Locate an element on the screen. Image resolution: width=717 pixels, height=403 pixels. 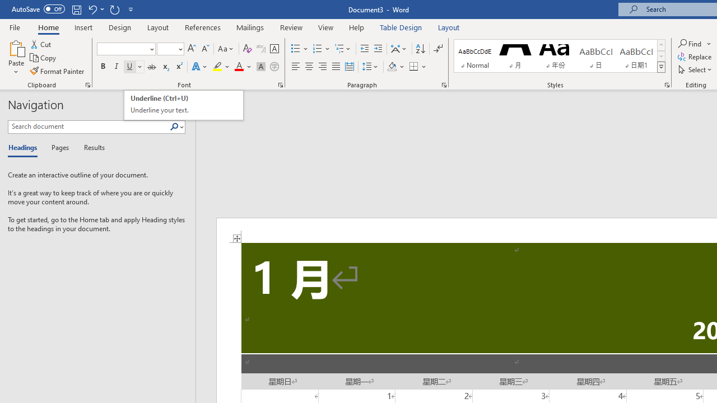
Text Highlight Color is located at coordinates (221, 67).